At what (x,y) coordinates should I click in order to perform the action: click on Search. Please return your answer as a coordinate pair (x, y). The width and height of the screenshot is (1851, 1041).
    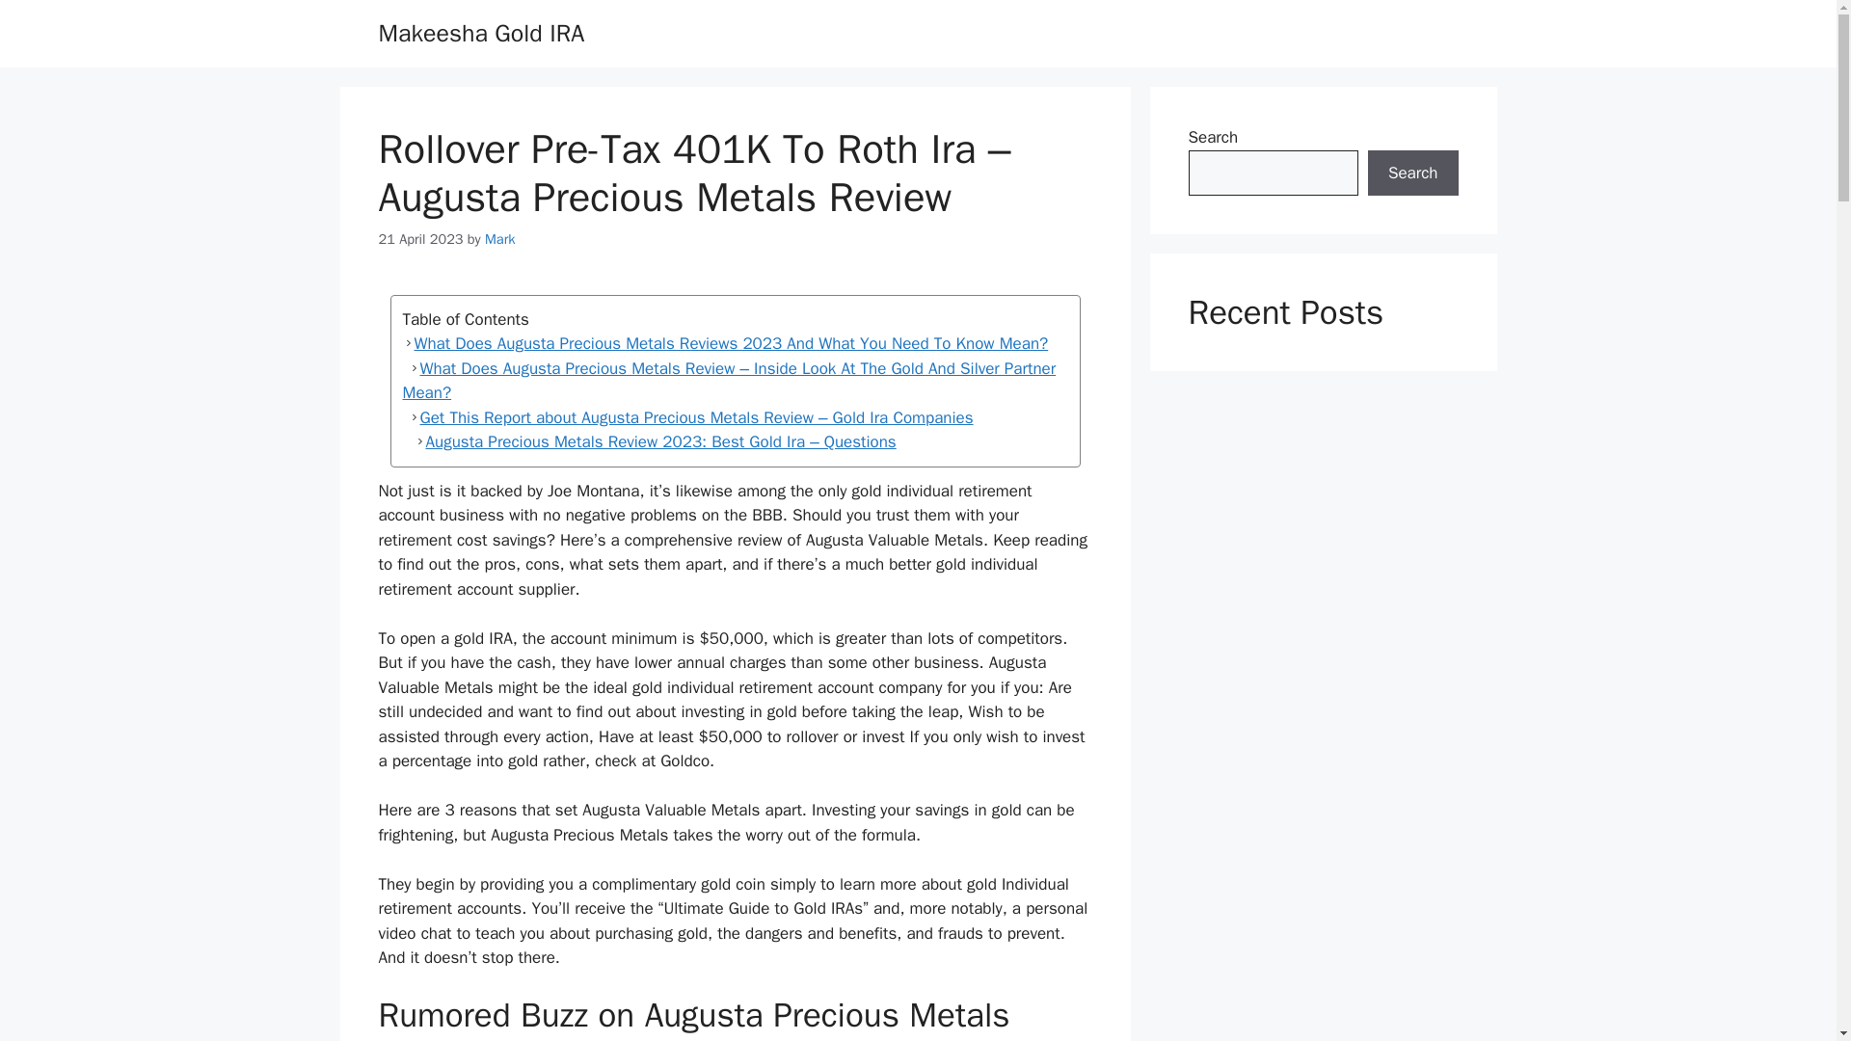
    Looking at the image, I should click on (1412, 173).